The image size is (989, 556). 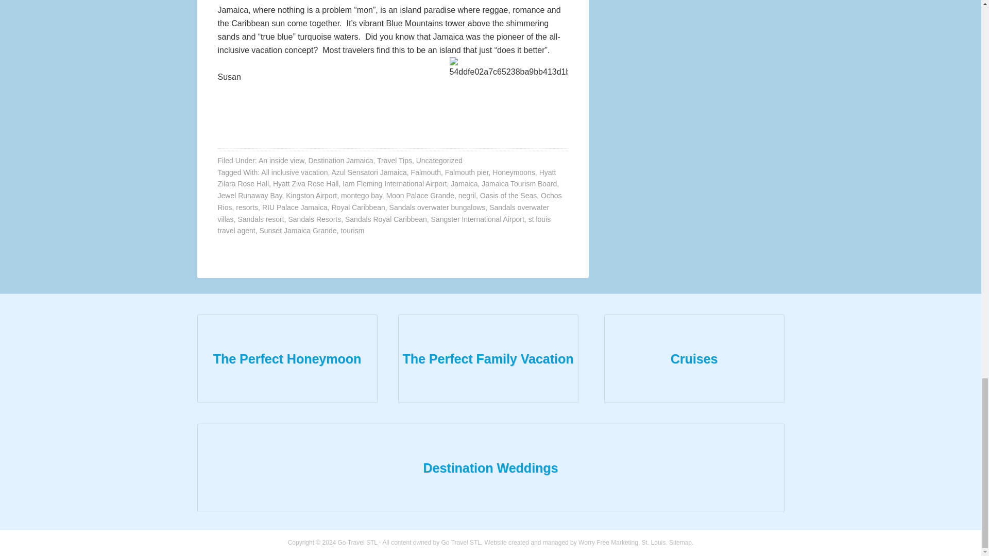 What do you see at coordinates (395, 160) in the screenshot?
I see `Travel Tips` at bounding box center [395, 160].